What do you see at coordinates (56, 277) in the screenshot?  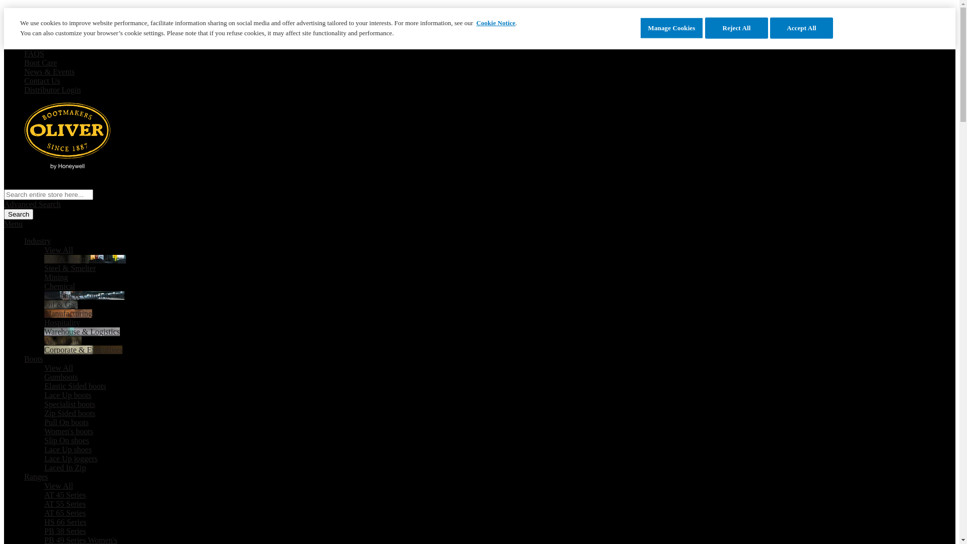 I see `Mining` at bounding box center [56, 277].